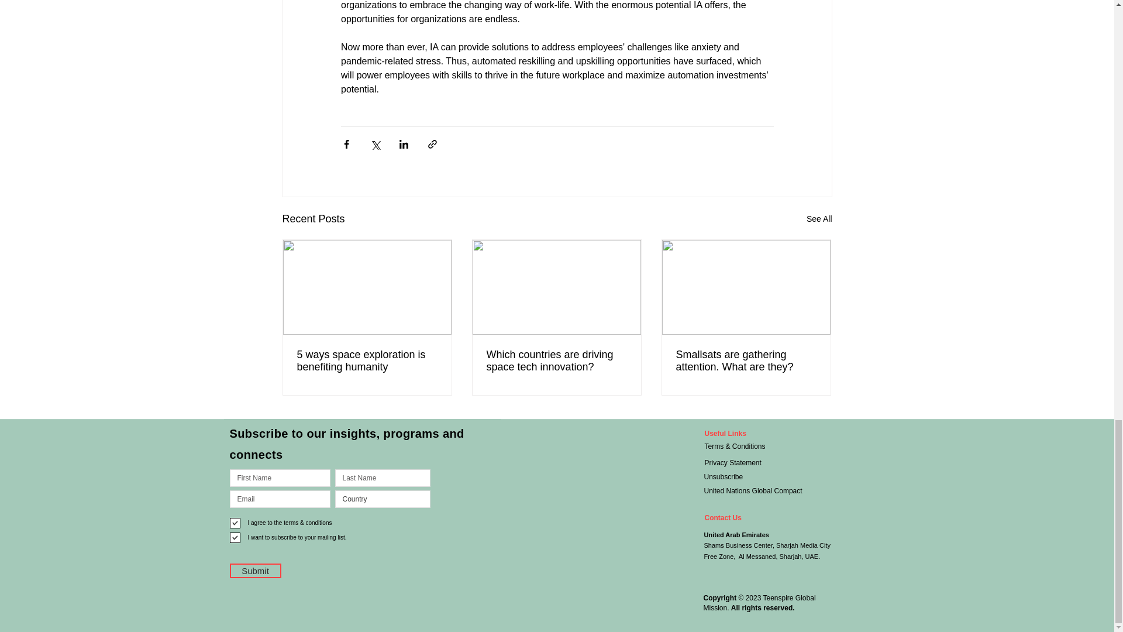  Describe the element at coordinates (743, 476) in the screenshot. I see `Unsubscribe` at that location.